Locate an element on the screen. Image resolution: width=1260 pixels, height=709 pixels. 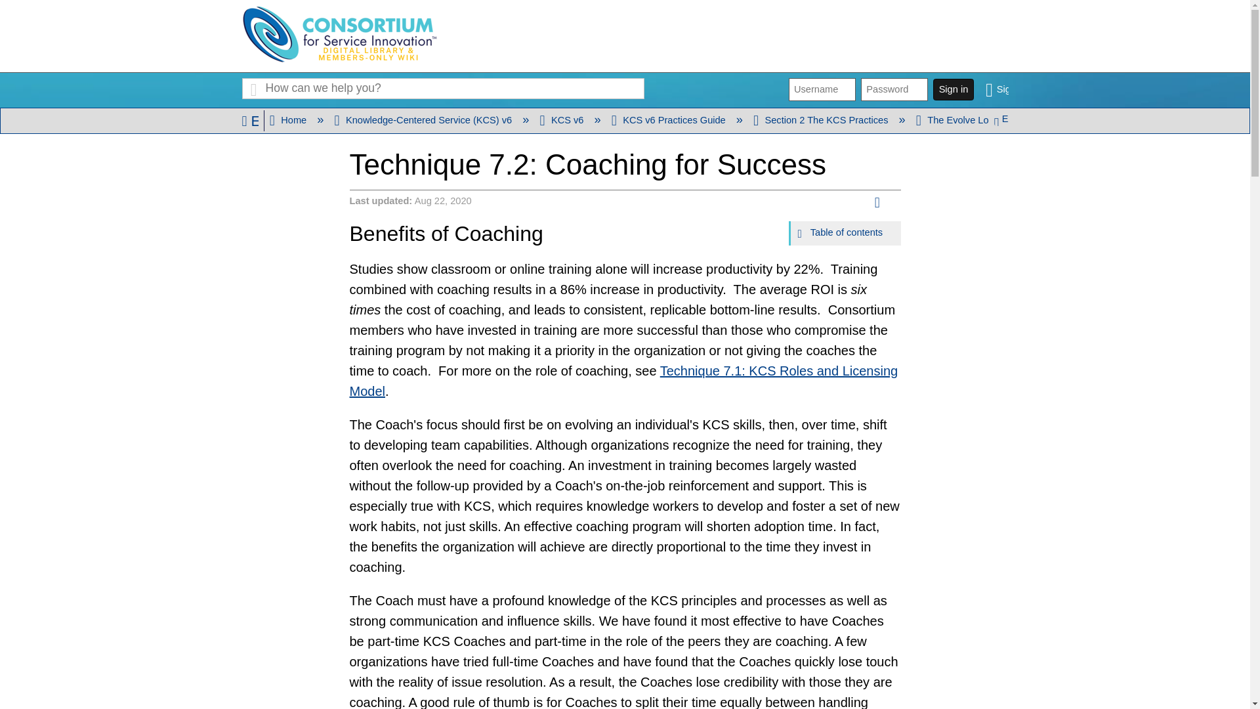
KCS v6 is located at coordinates (562, 119).